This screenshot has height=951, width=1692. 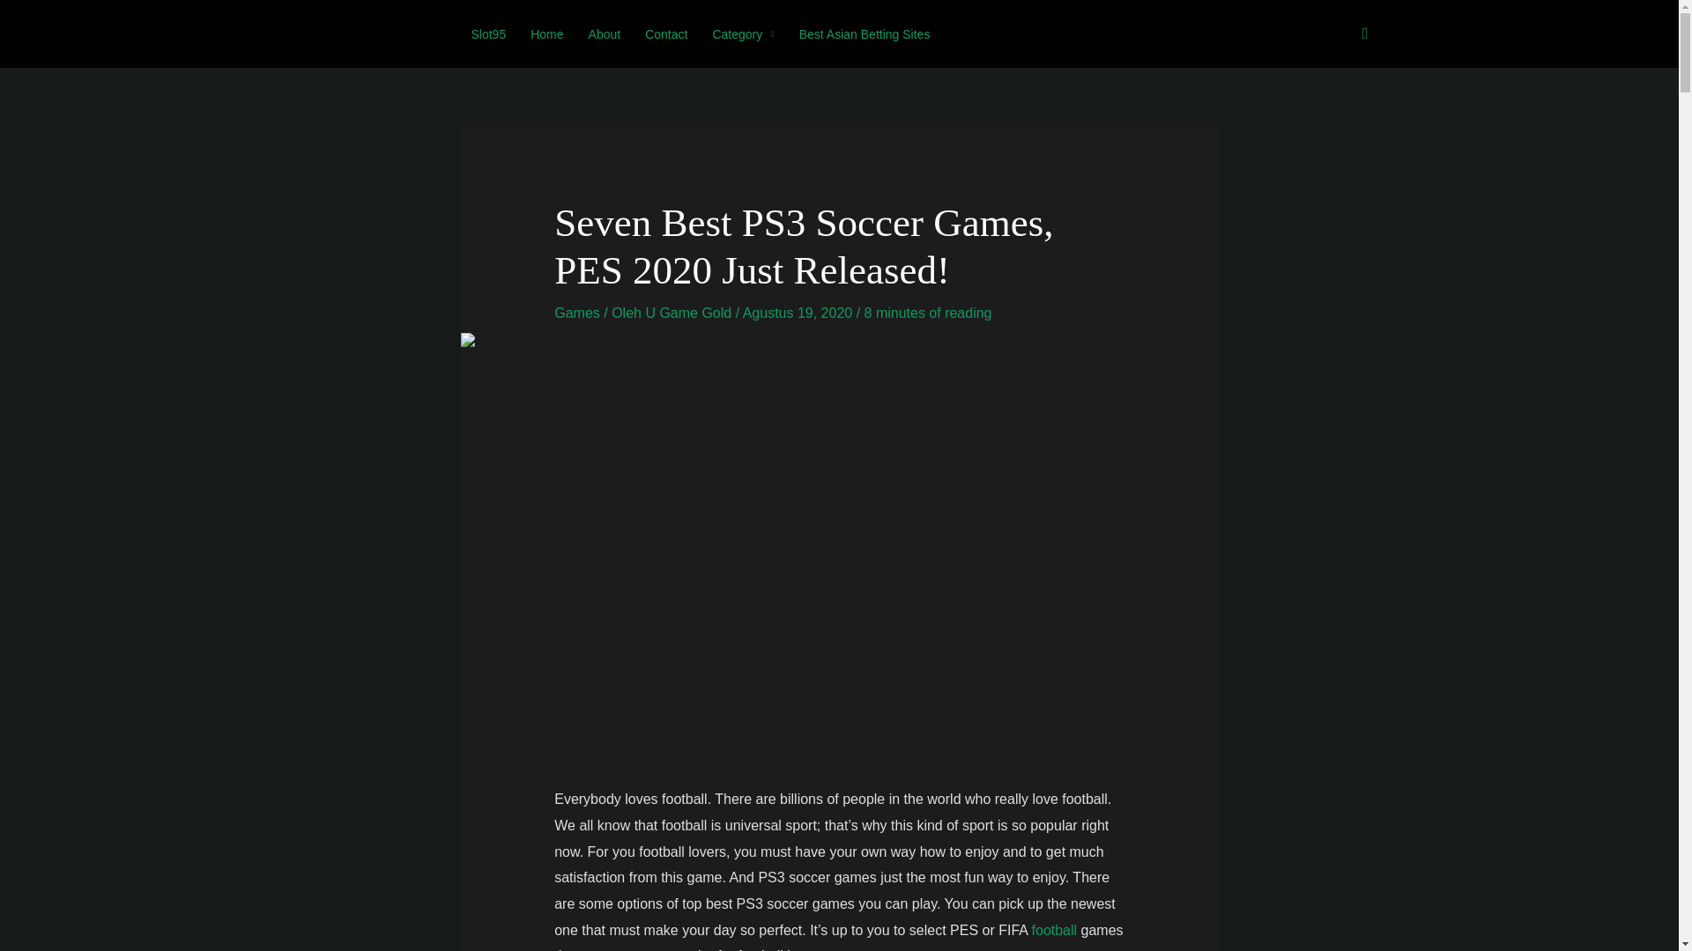 What do you see at coordinates (743, 34) in the screenshot?
I see `Category` at bounding box center [743, 34].